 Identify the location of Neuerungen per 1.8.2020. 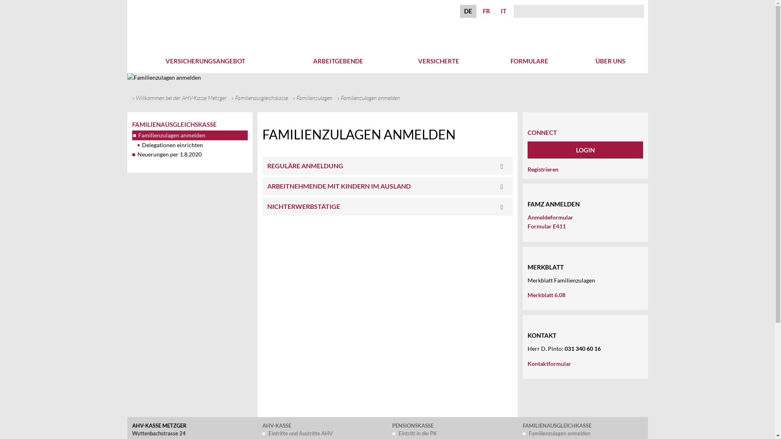
(167, 154).